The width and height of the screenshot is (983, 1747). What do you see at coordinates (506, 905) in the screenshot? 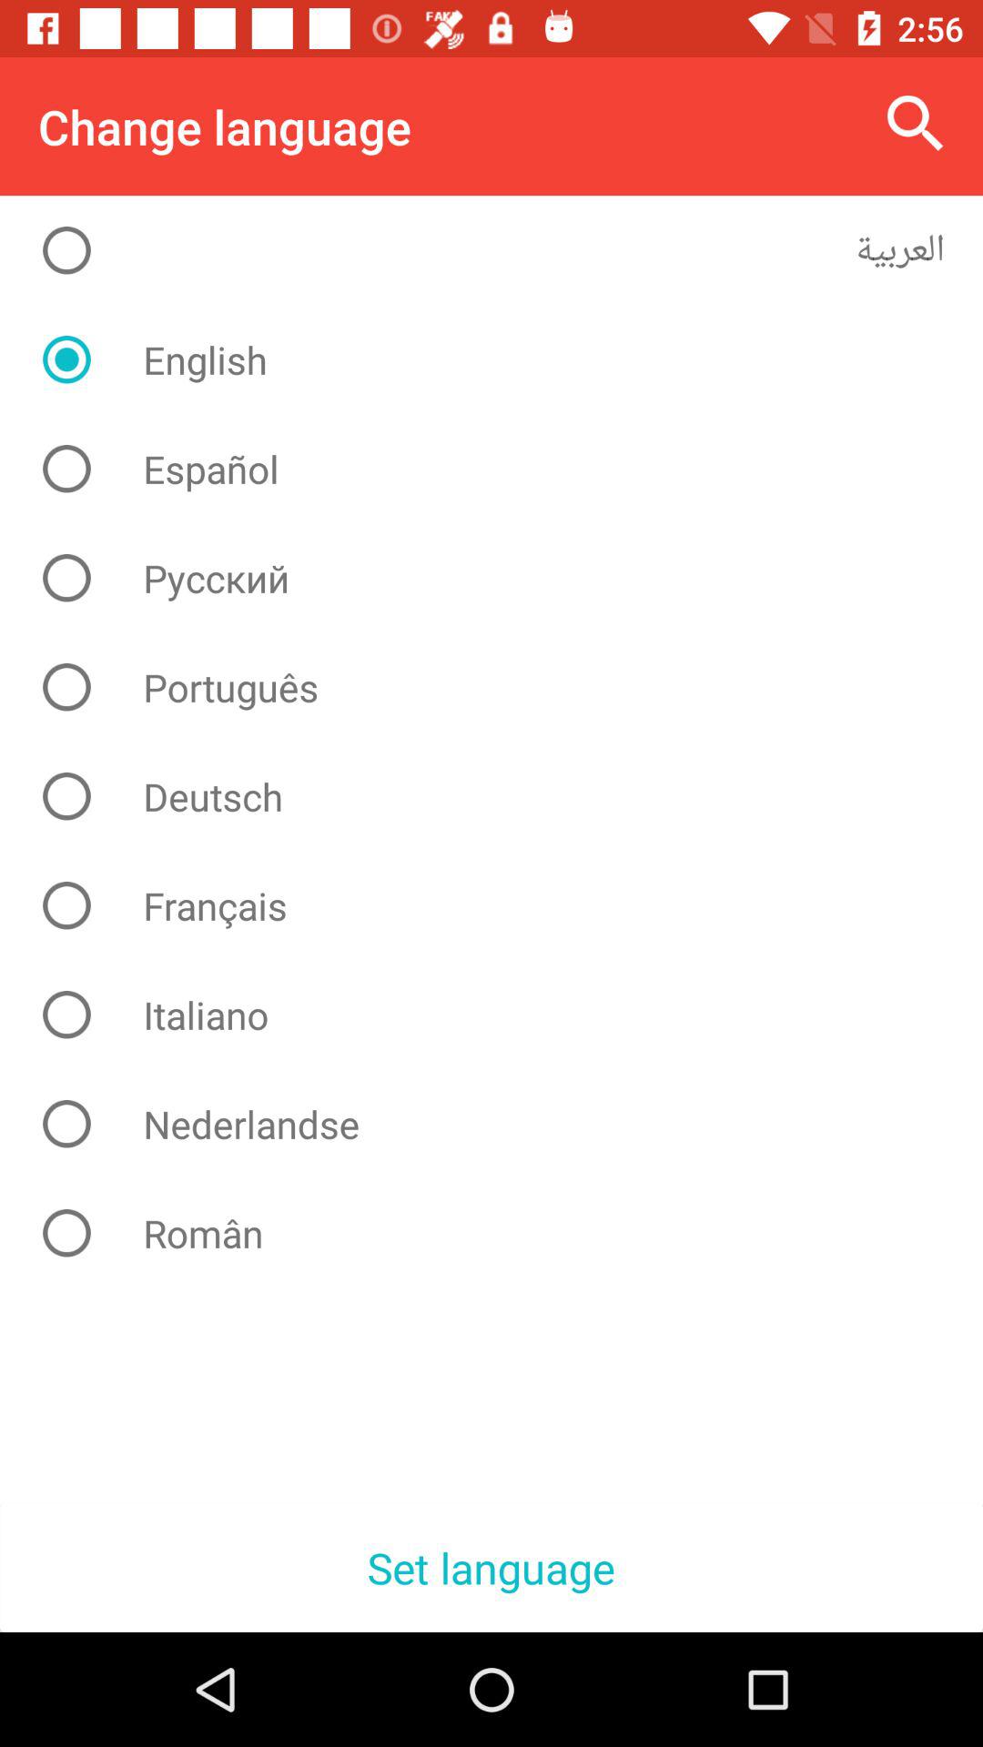
I see `turn off the item below deutsch` at bounding box center [506, 905].